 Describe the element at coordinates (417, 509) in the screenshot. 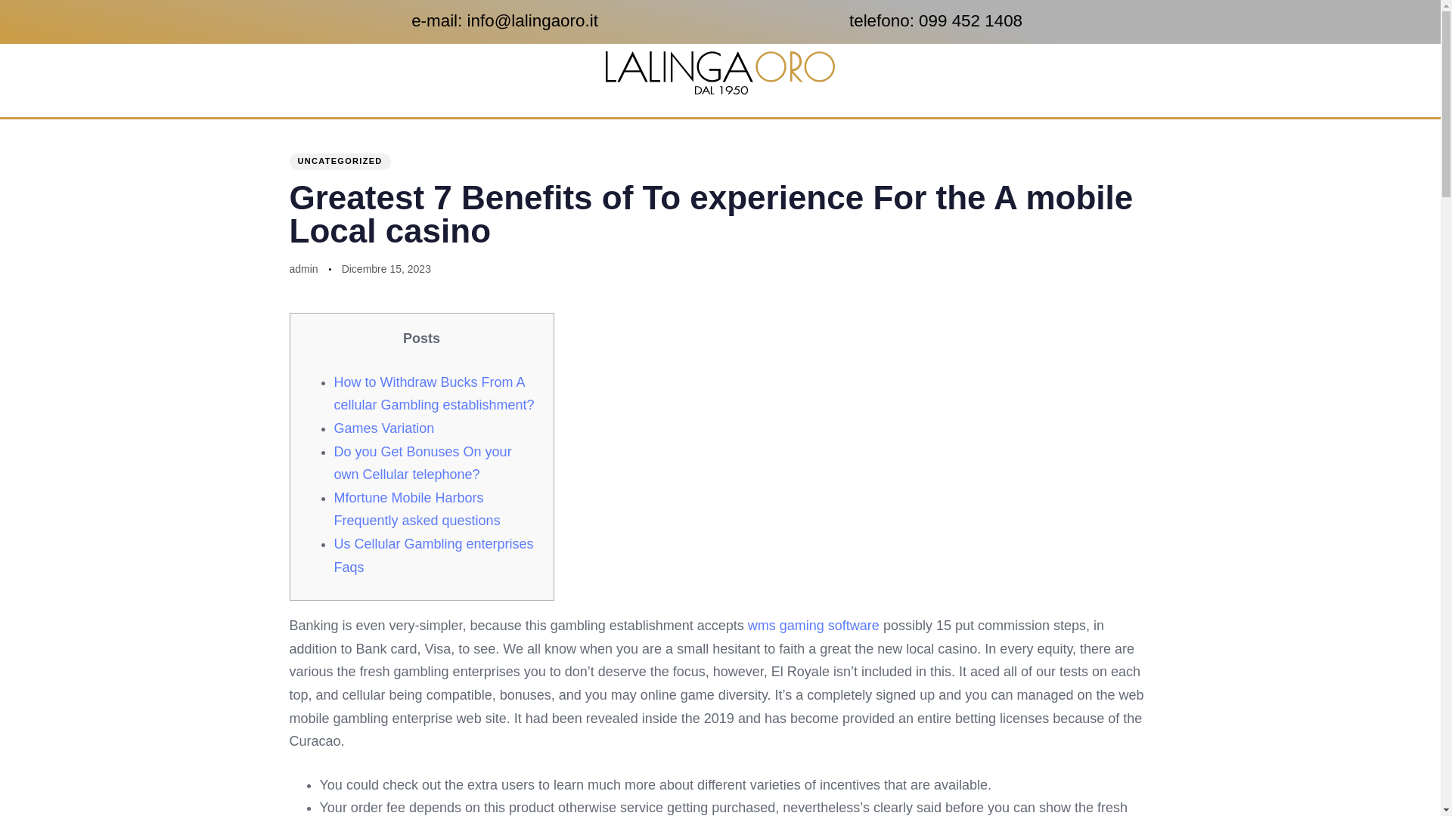

I see `Mfortune Mobile Harbors Frequently asked questions` at that location.